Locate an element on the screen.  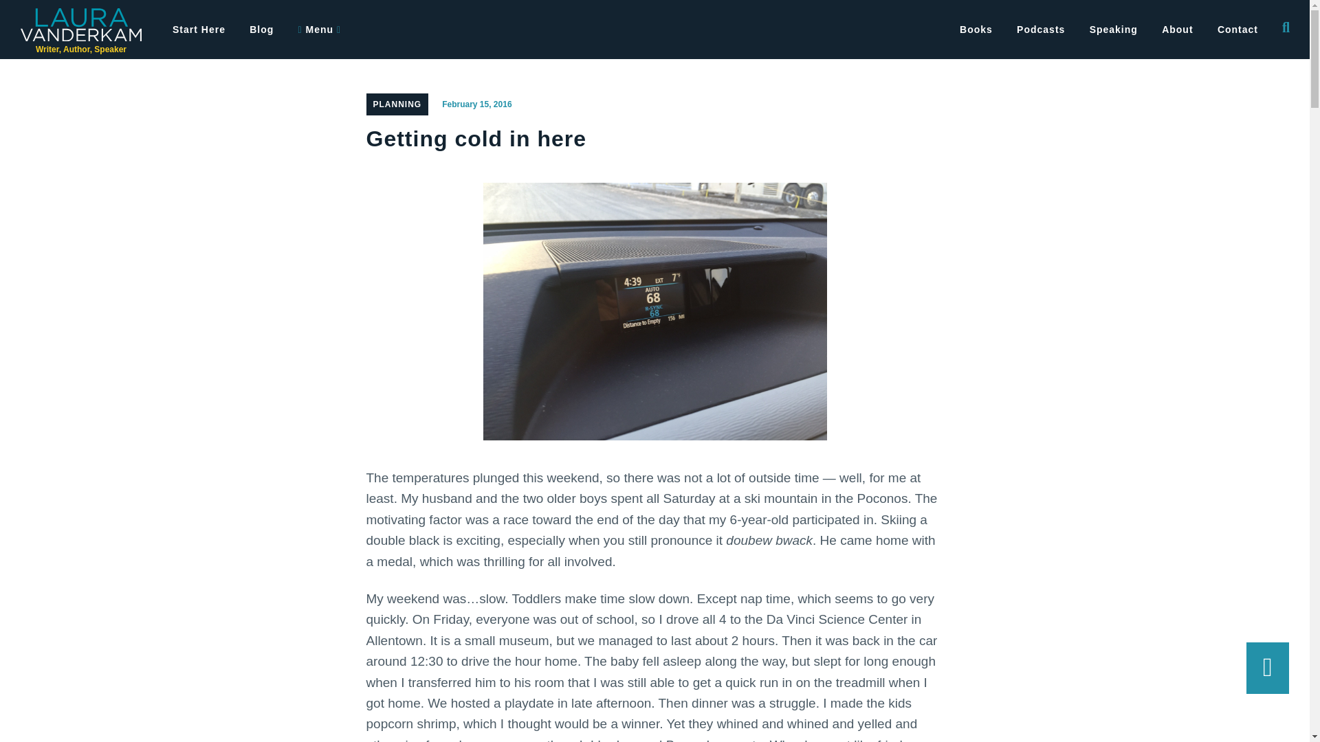
Search is located at coordinates (49, 20).